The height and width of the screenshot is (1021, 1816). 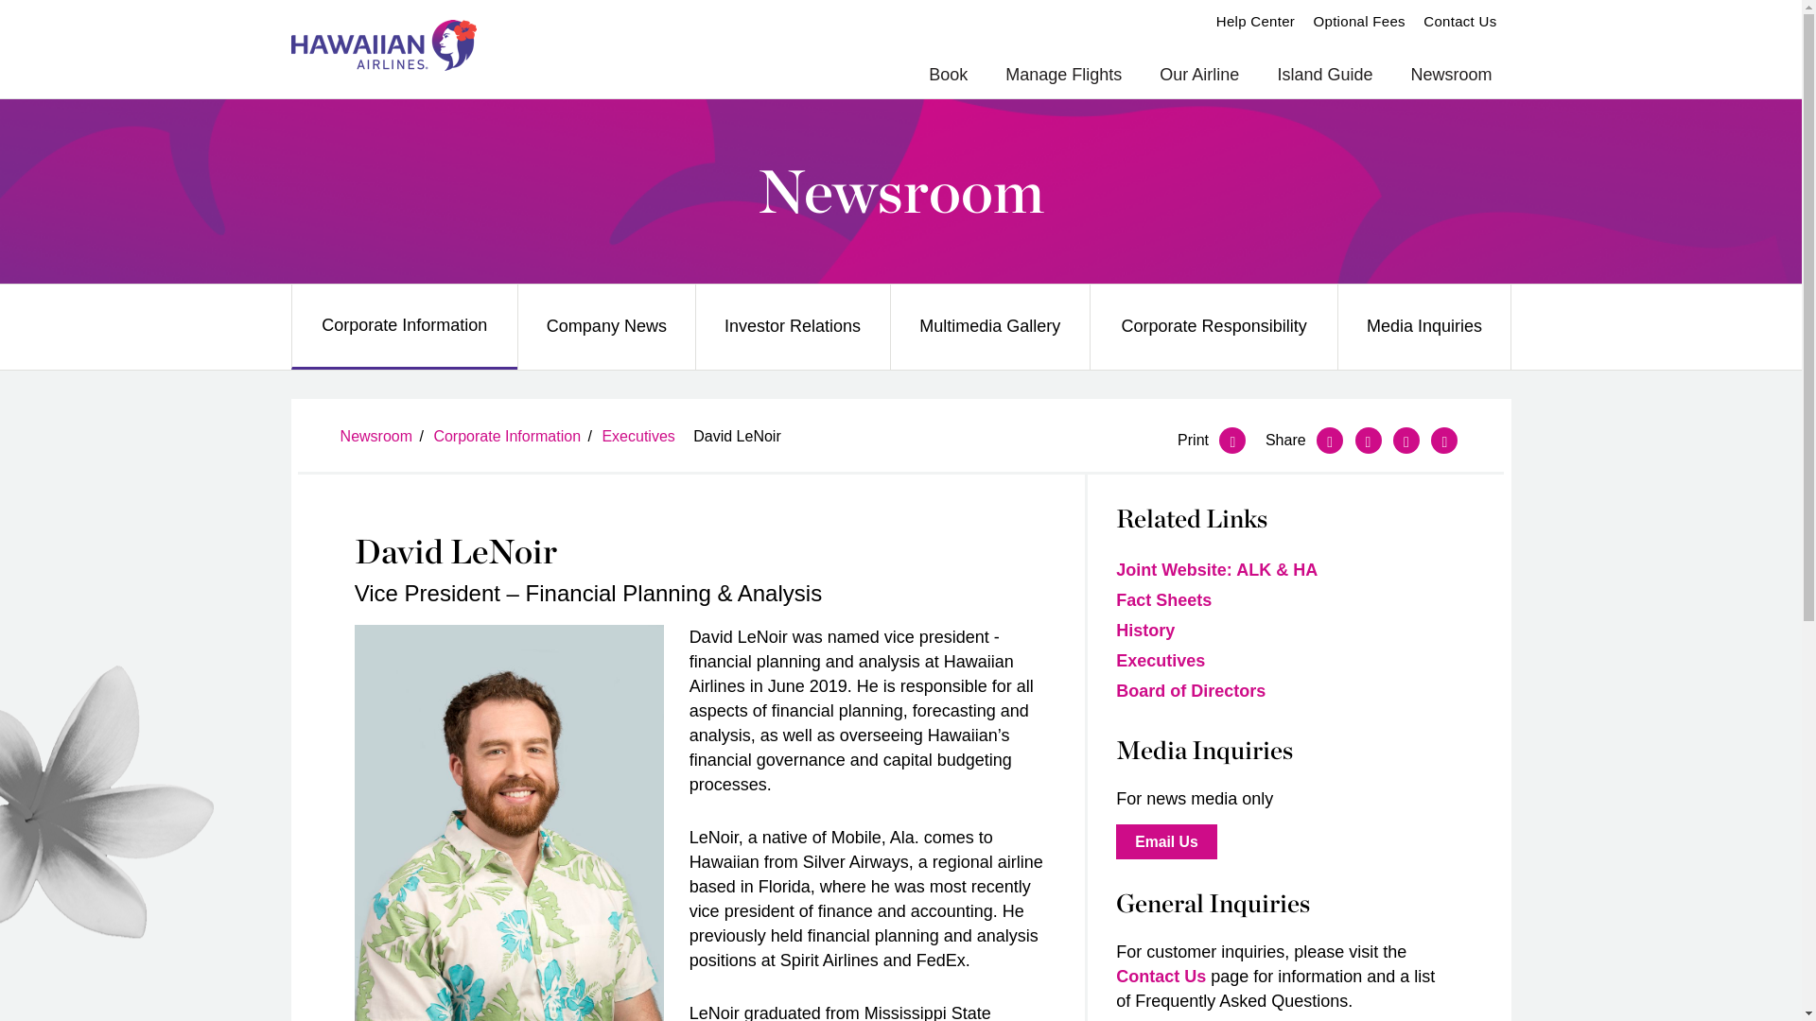 What do you see at coordinates (1359, 21) in the screenshot?
I see `Optional Fees` at bounding box center [1359, 21].